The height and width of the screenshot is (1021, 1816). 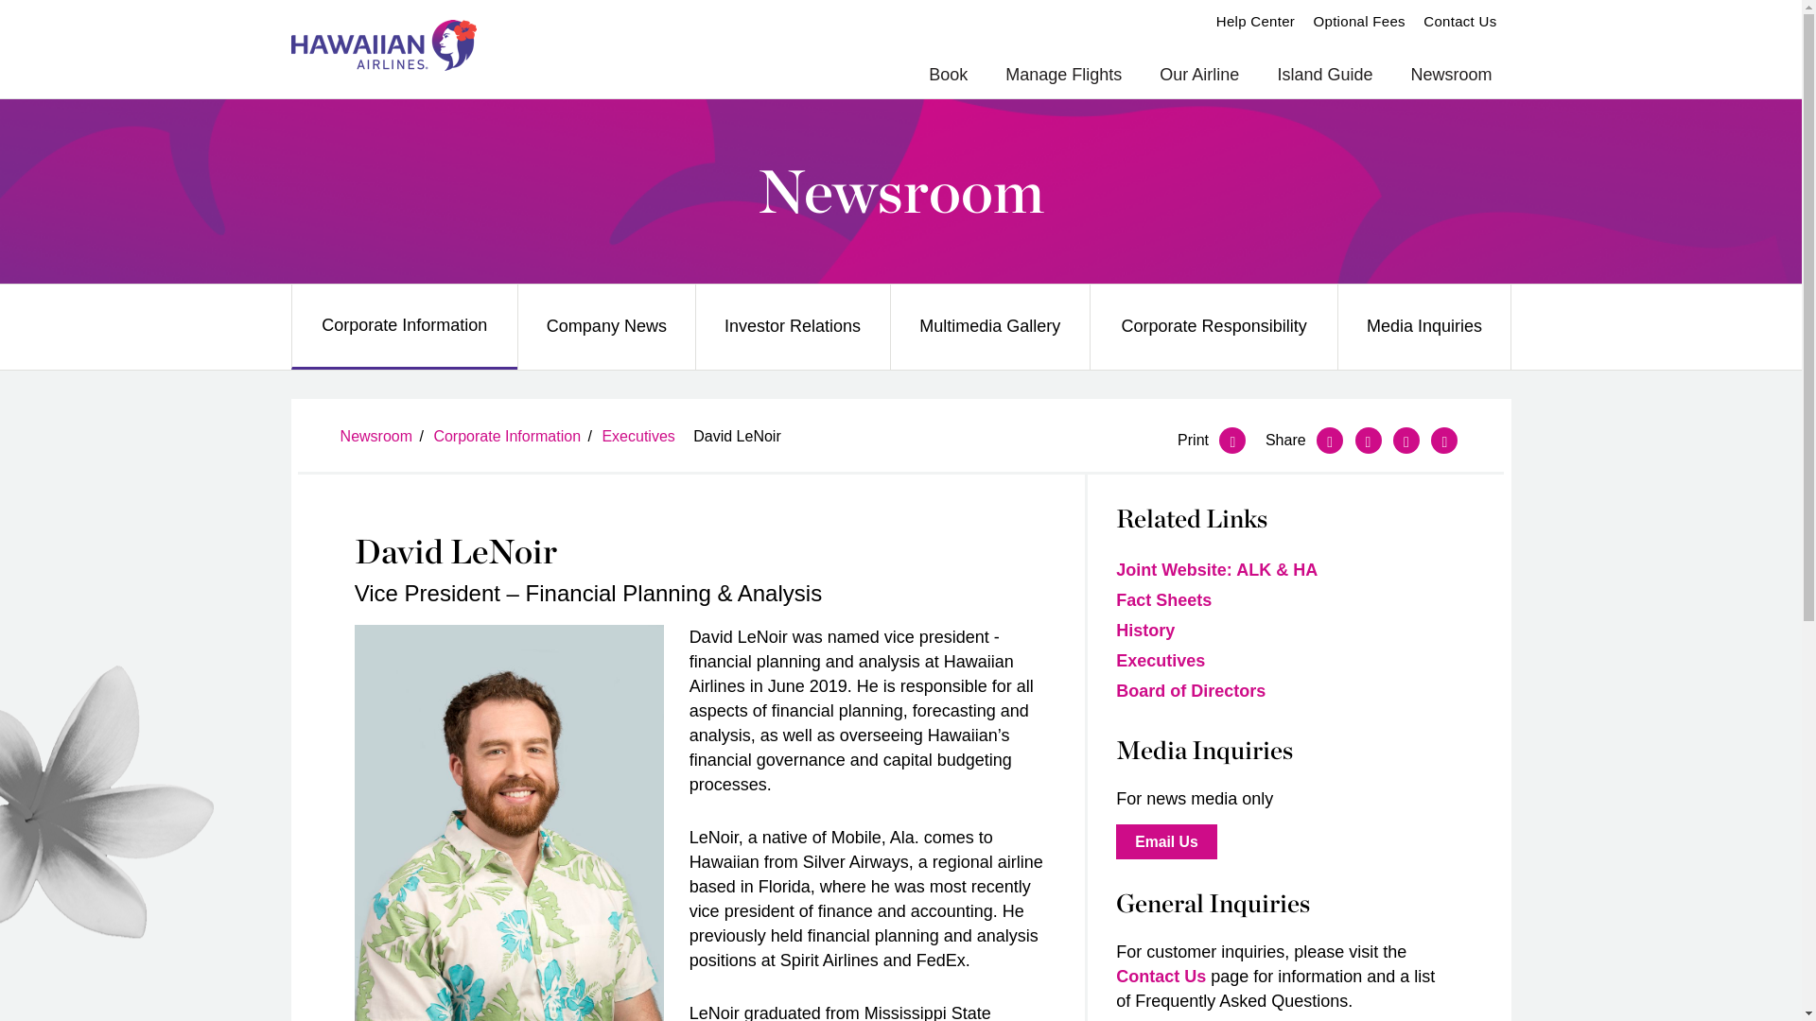 What do you see at coordinates (1359, 21) in the screenshot?
I see `Optional Fees` at bounding box center [1359, 21].